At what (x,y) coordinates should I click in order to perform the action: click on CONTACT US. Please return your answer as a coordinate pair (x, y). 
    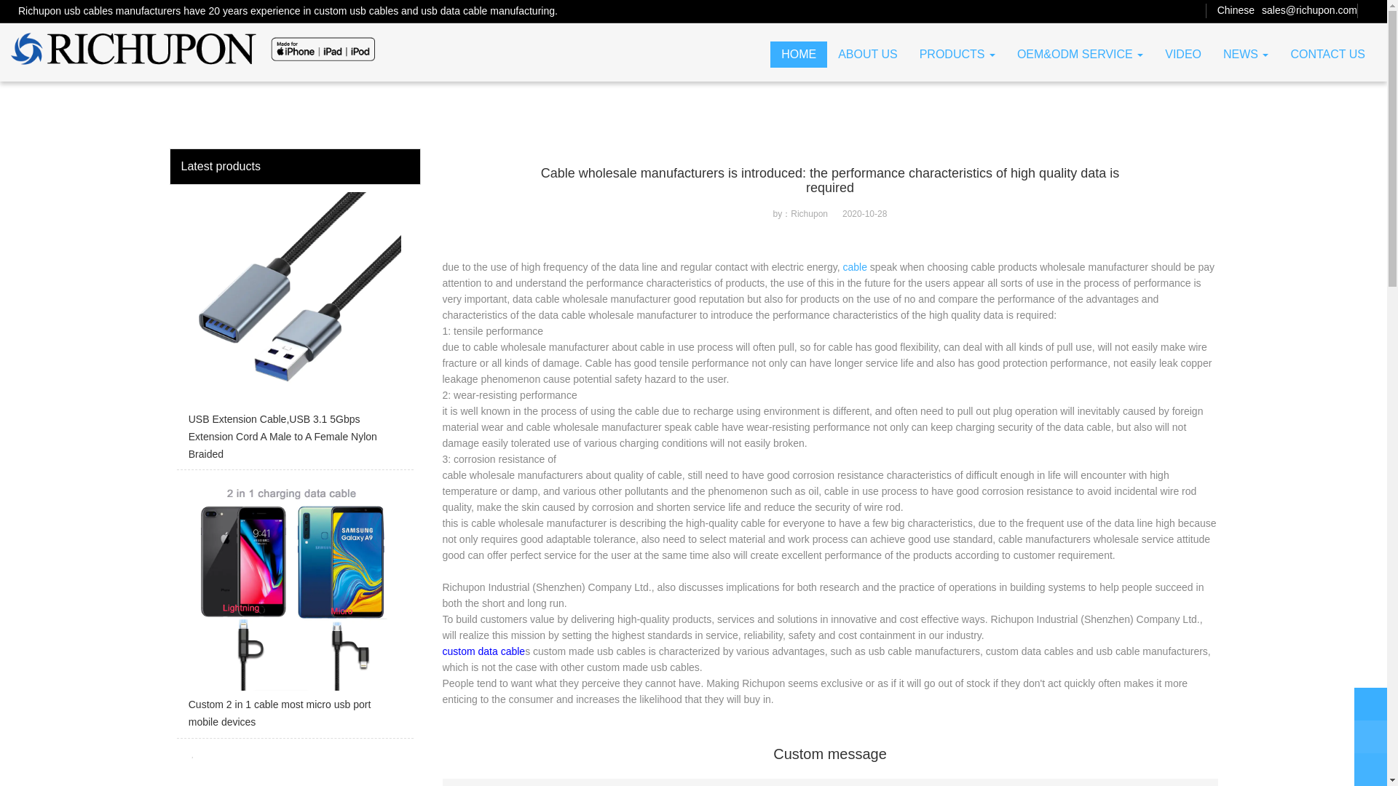
    Looking at the image, I should click on (1327, 54).